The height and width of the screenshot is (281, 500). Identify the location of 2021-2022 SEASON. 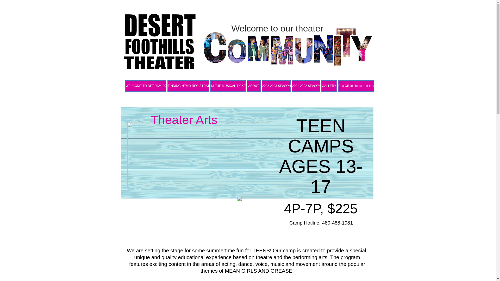
(306, 86).